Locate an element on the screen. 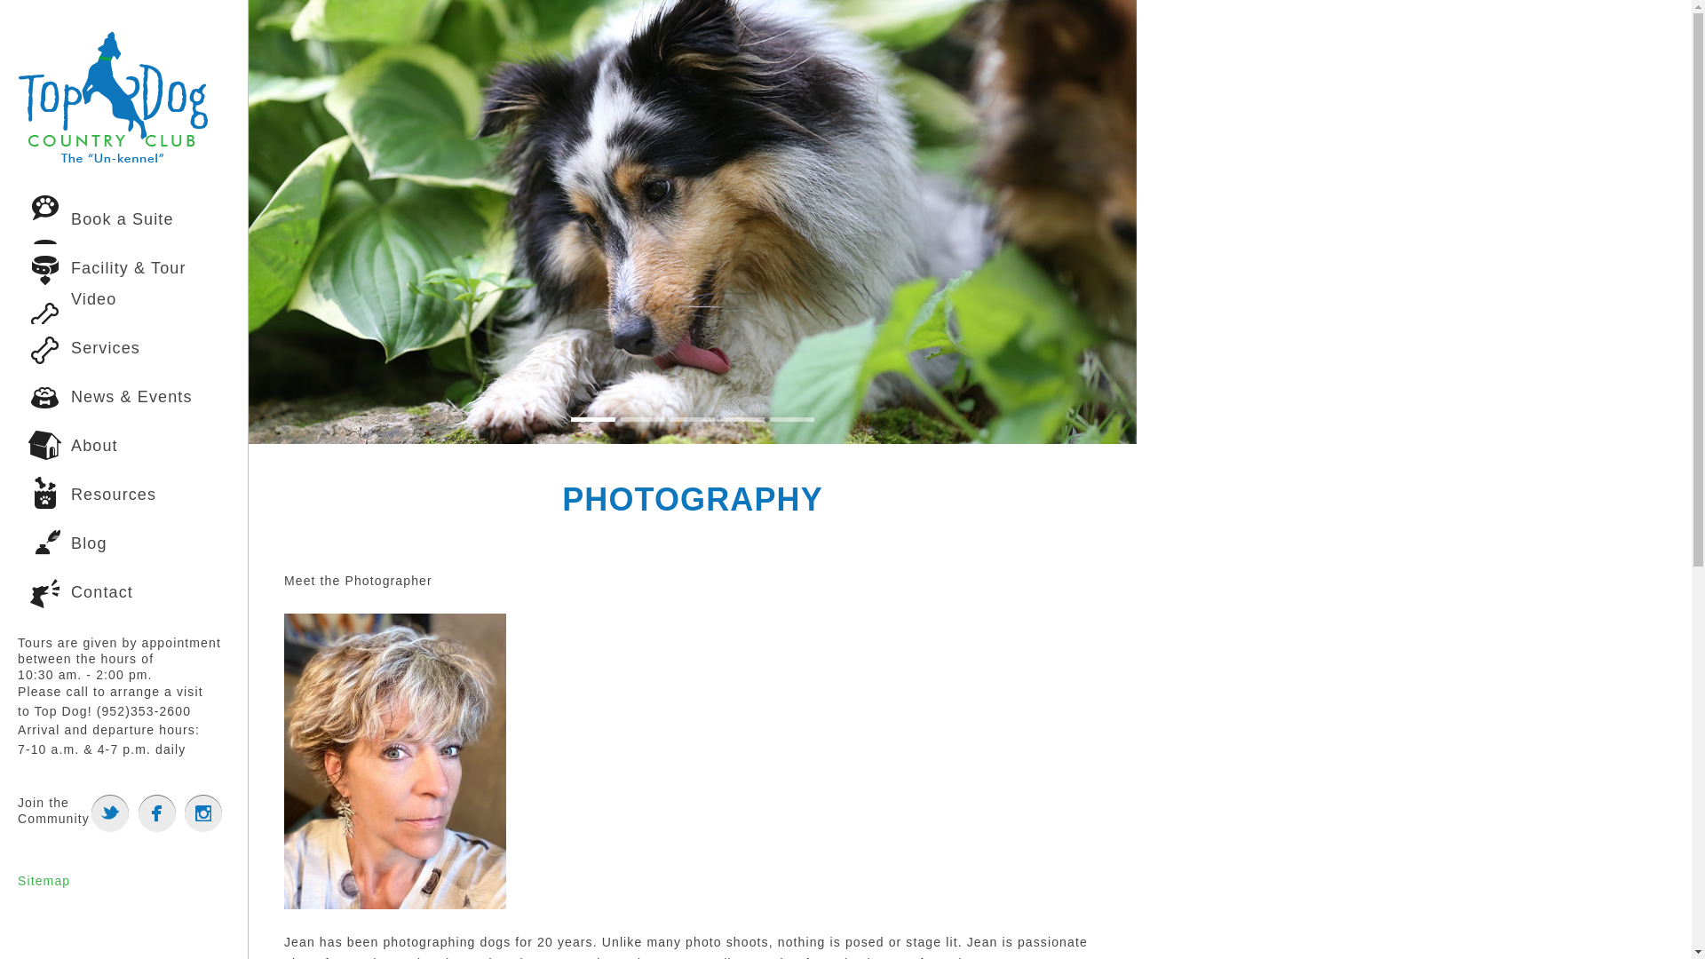 This screenshot has width=1705, height=959. About is located at coordinates (123, 446).